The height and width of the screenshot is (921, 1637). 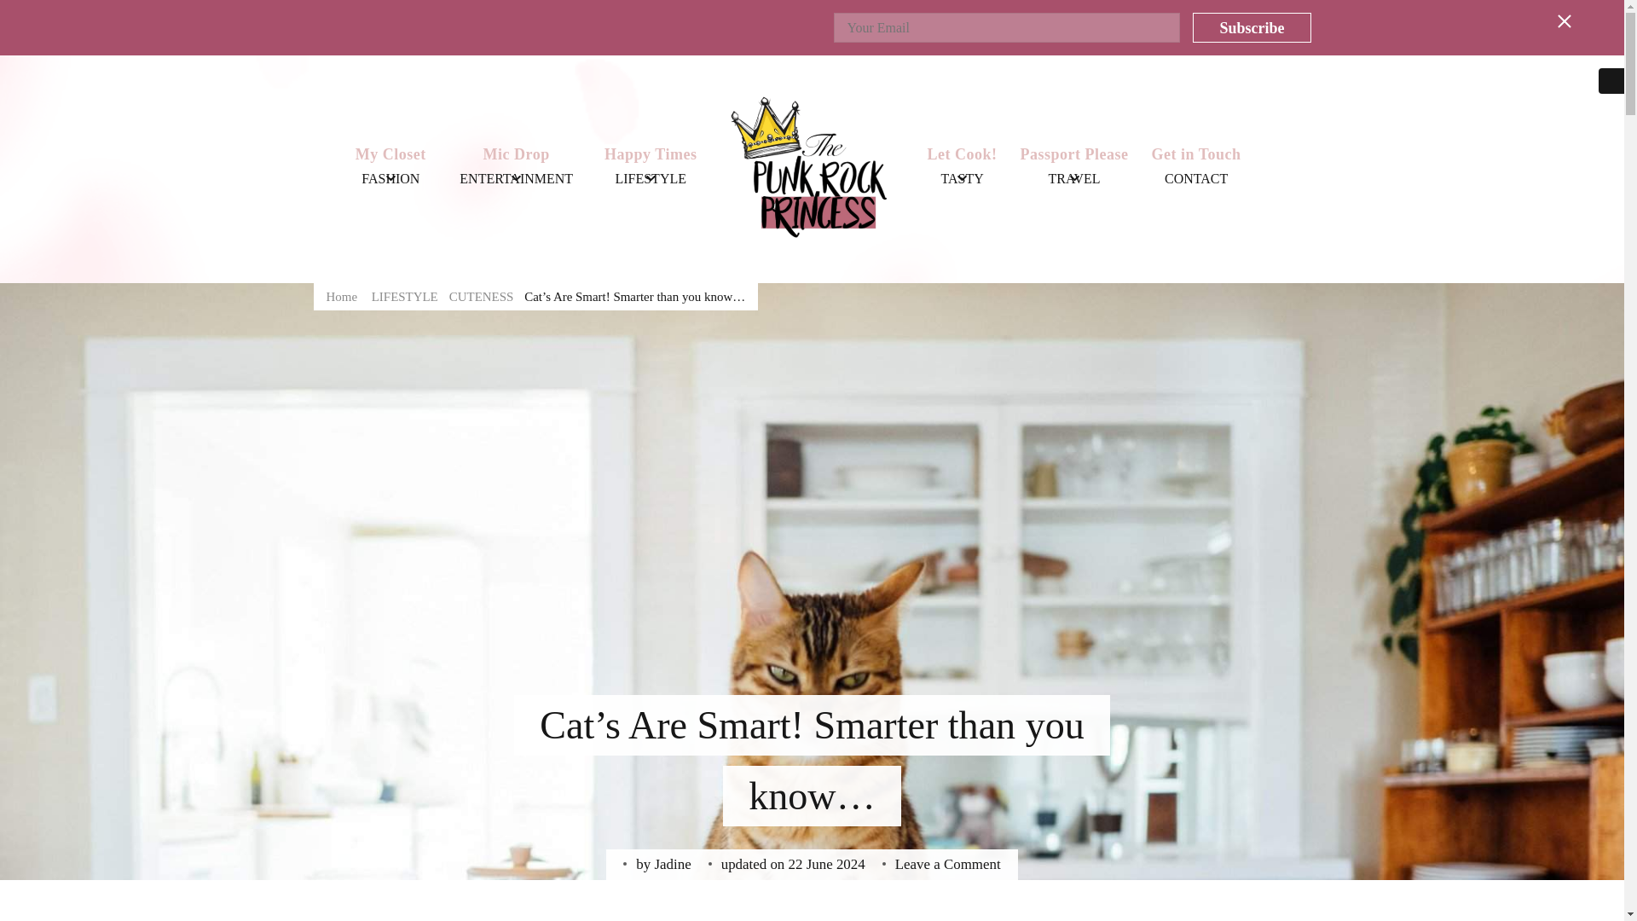 I want to click on TASTY, so click(x=962, y=179).